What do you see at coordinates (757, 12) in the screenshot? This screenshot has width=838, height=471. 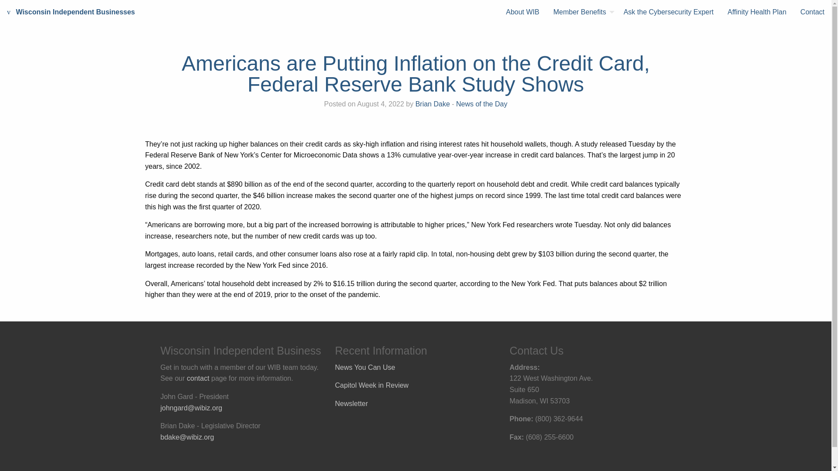 I see `Affinity Health Plan` at bounding box center [757, 12].